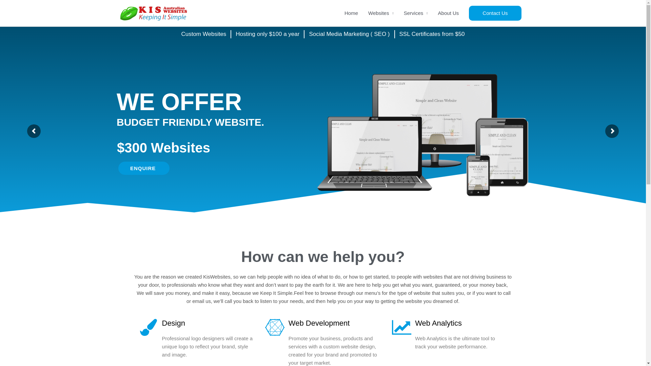 The width and height of the screenshot is (651, 366). Describe the element at coordinates (174, 323) in the screenshot. I see `Design` at that location.